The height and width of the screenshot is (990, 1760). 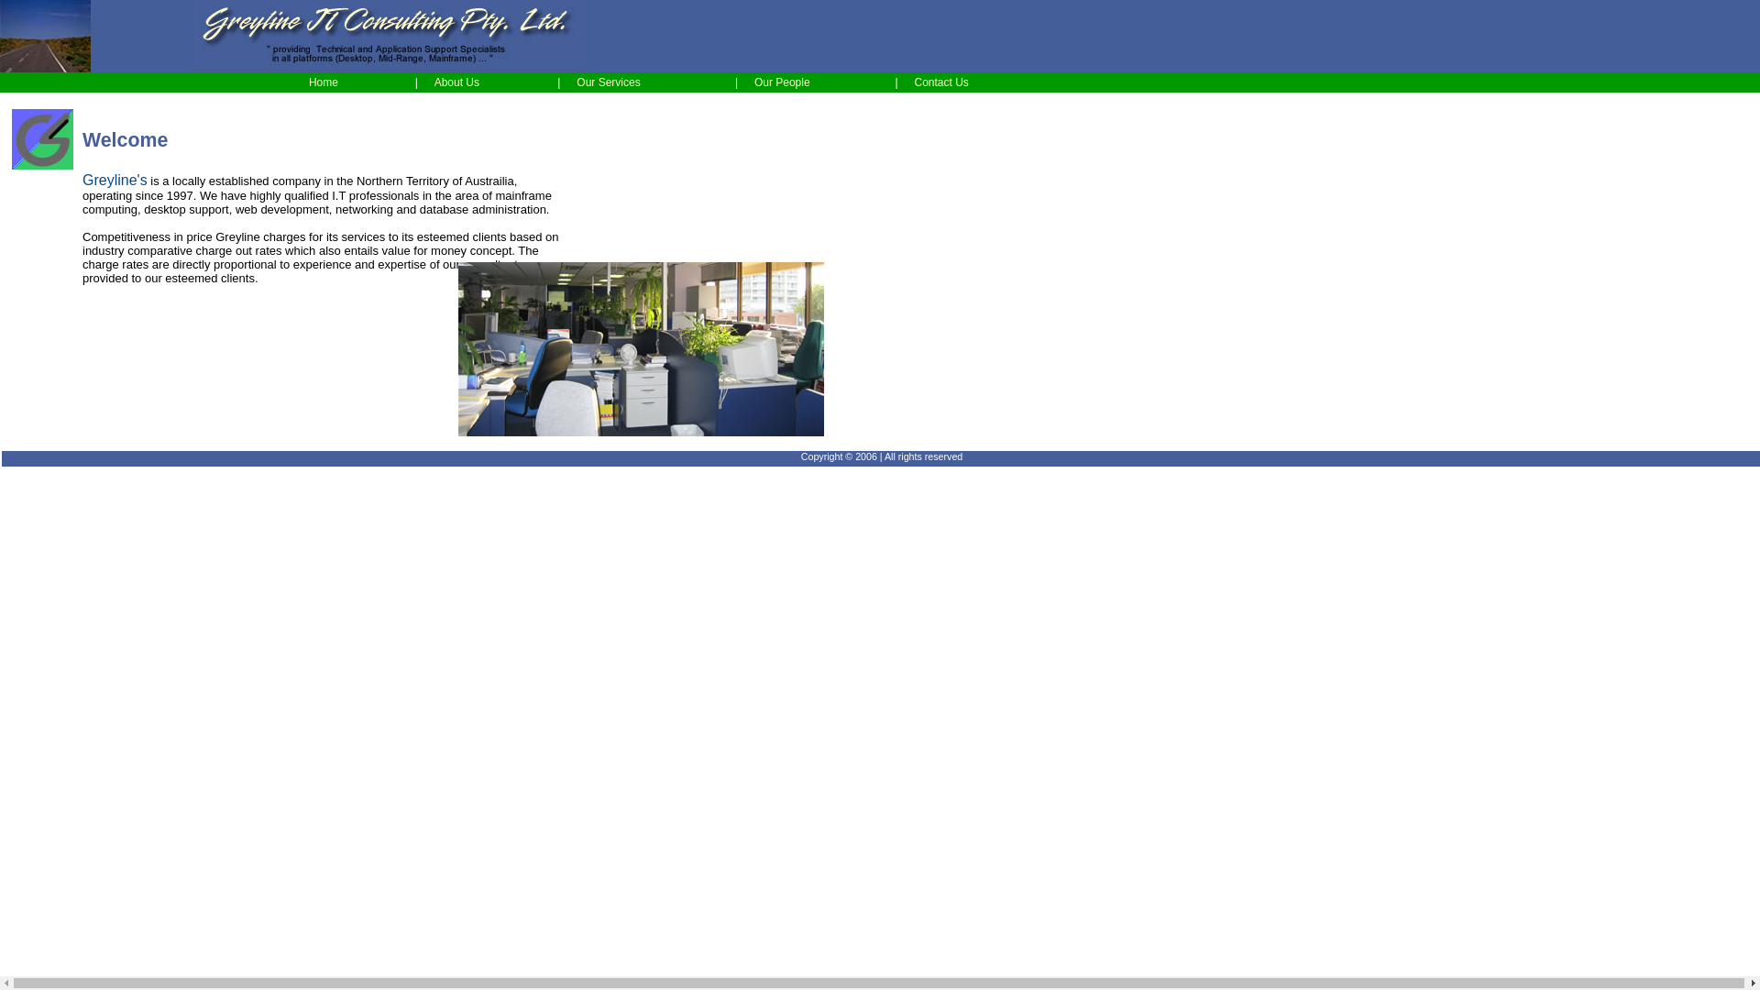 I want to click on About Us, so click(x=456, y=82).